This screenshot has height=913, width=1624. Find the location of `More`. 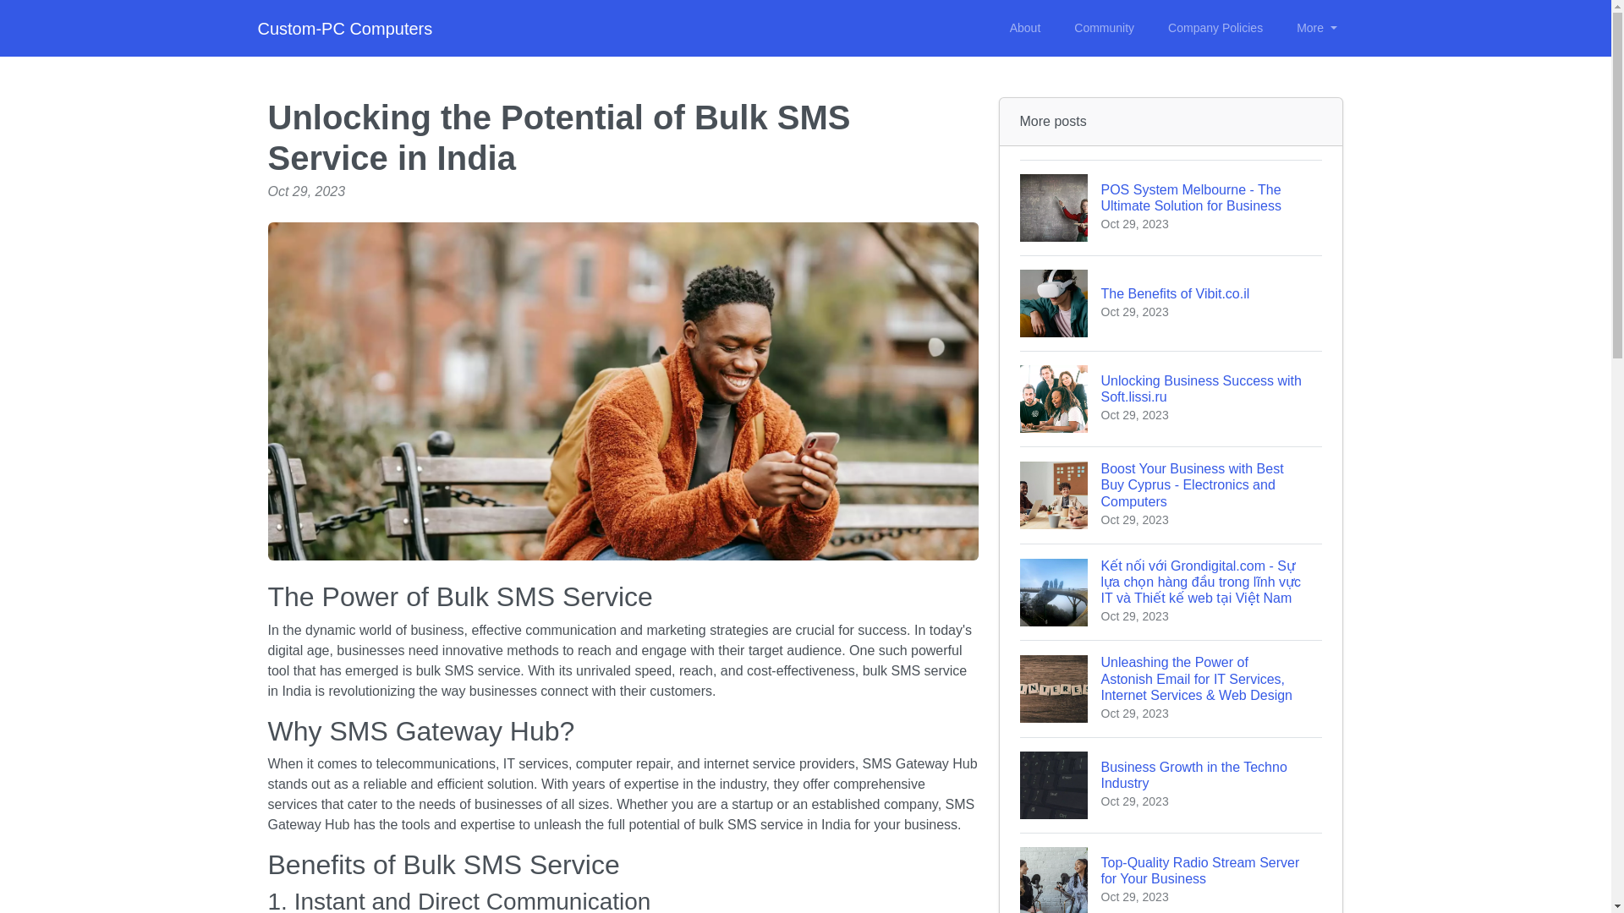

More is located at coordinates (1215, 28).